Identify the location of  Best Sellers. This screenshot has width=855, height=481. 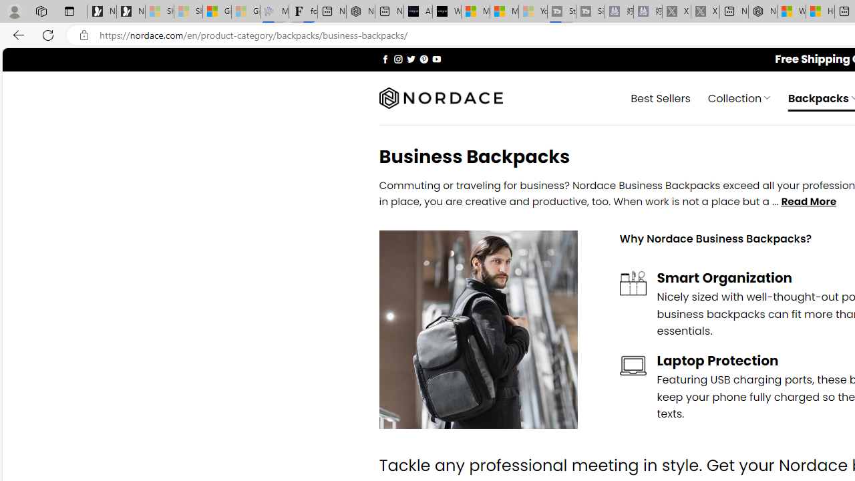
(661, 98).